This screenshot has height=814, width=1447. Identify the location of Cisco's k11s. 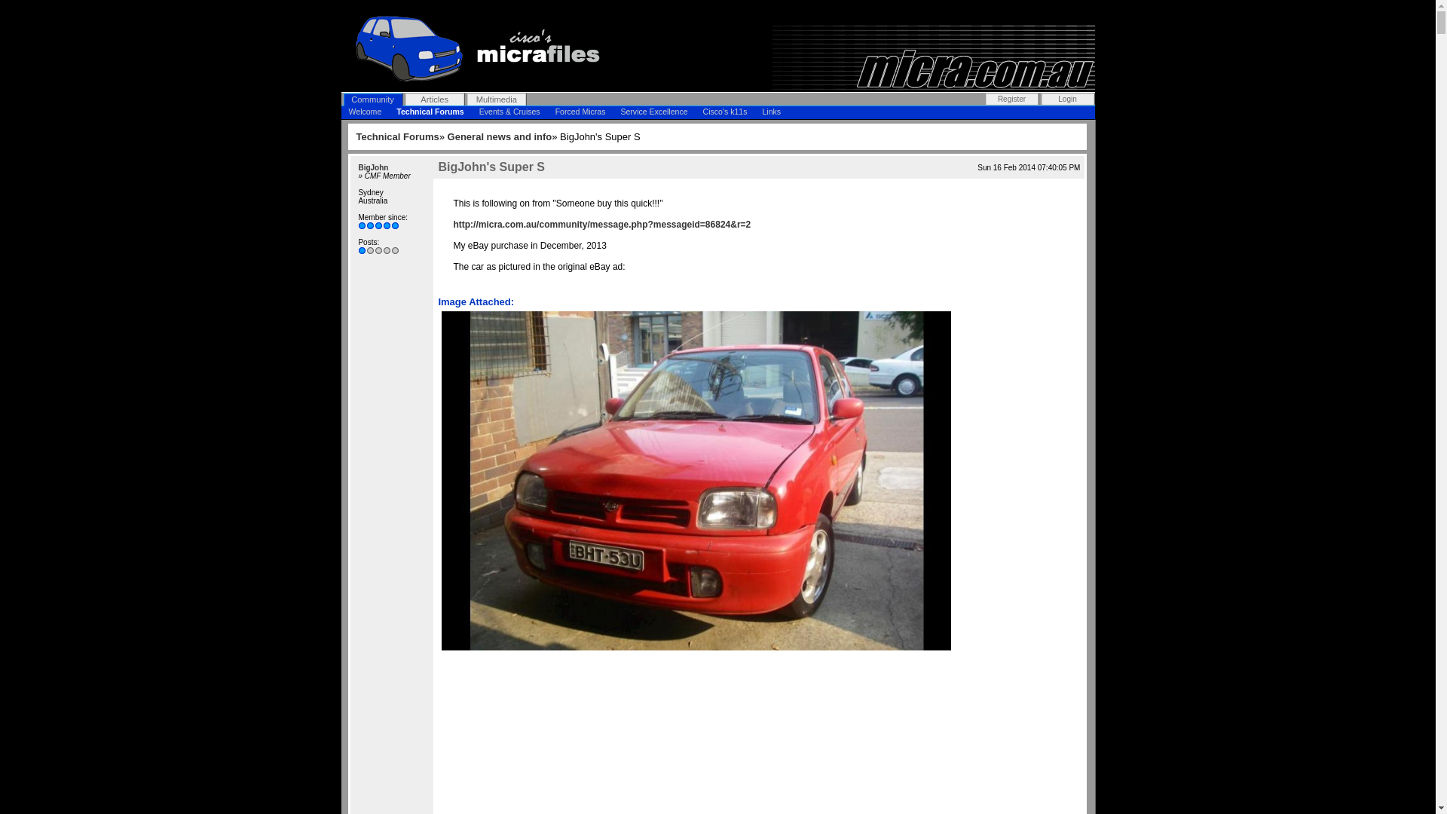
(725, 112).